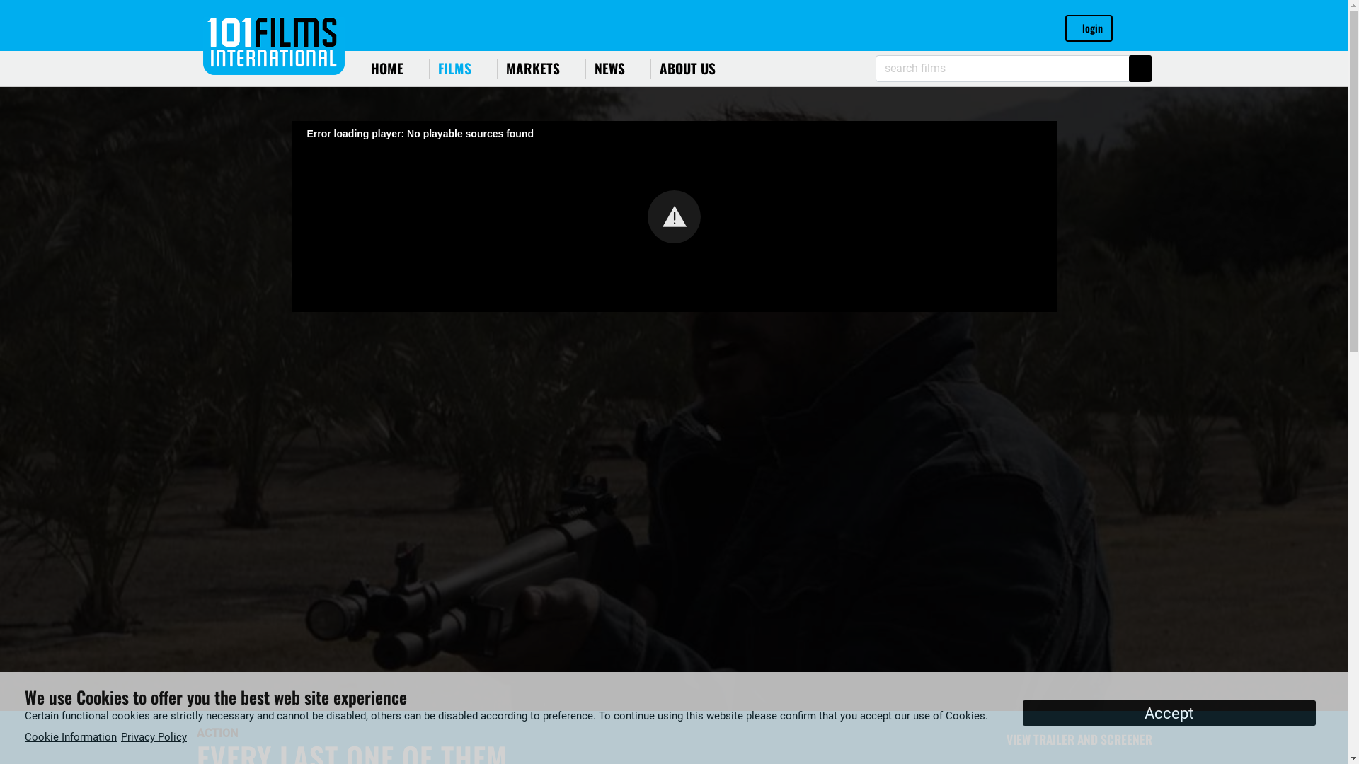 This screenshot has width=1359, height=764. What do you see at coordinates (1089, 28) in the screenshot?
I see `login` at bounding box center [1089, 28].